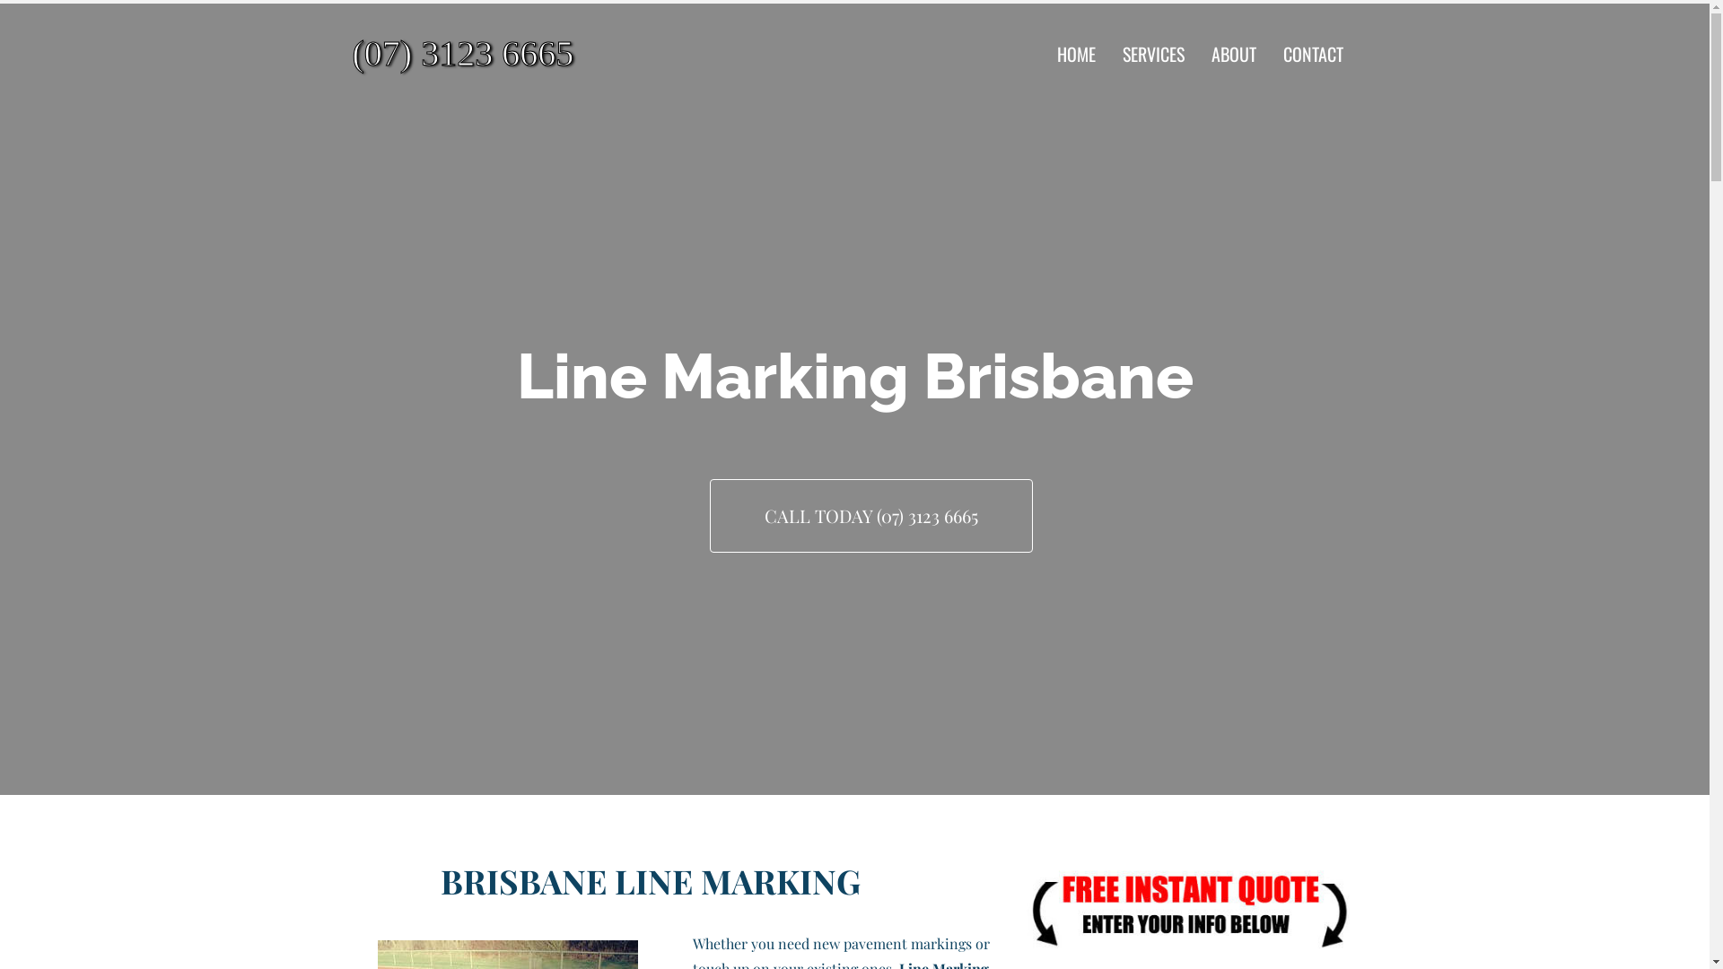 This screenshot has height=969, width=1723. What do you see at coordinates (1154, 54) in the screenshot?
I see `SERVICES` at bounding box center [1154, 54].